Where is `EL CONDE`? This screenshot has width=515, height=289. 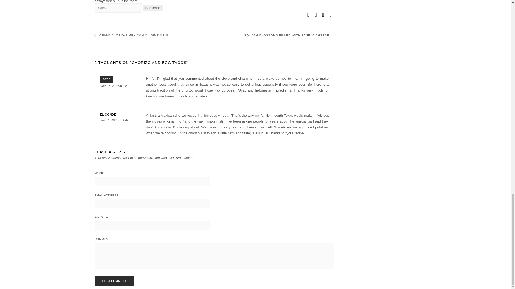 EL CONDE is located at coordinates (108, 115).